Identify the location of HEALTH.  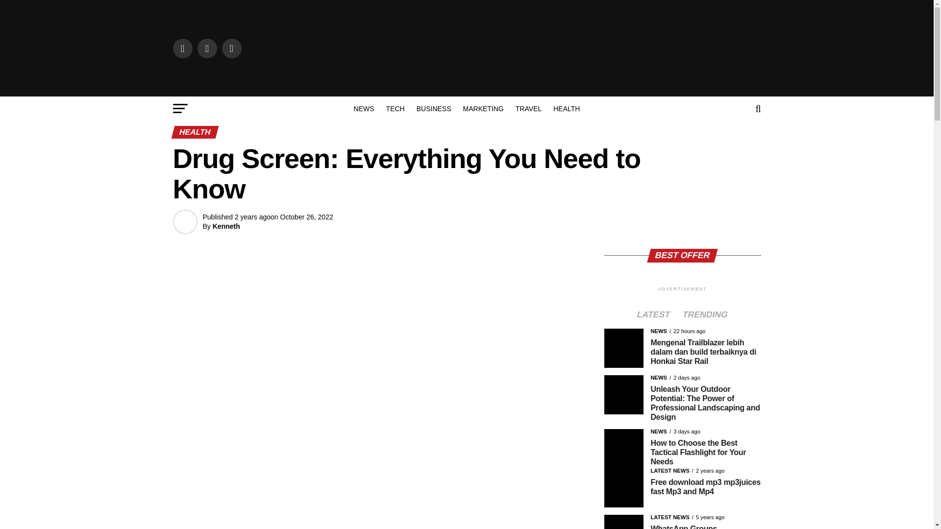
(567, 109).